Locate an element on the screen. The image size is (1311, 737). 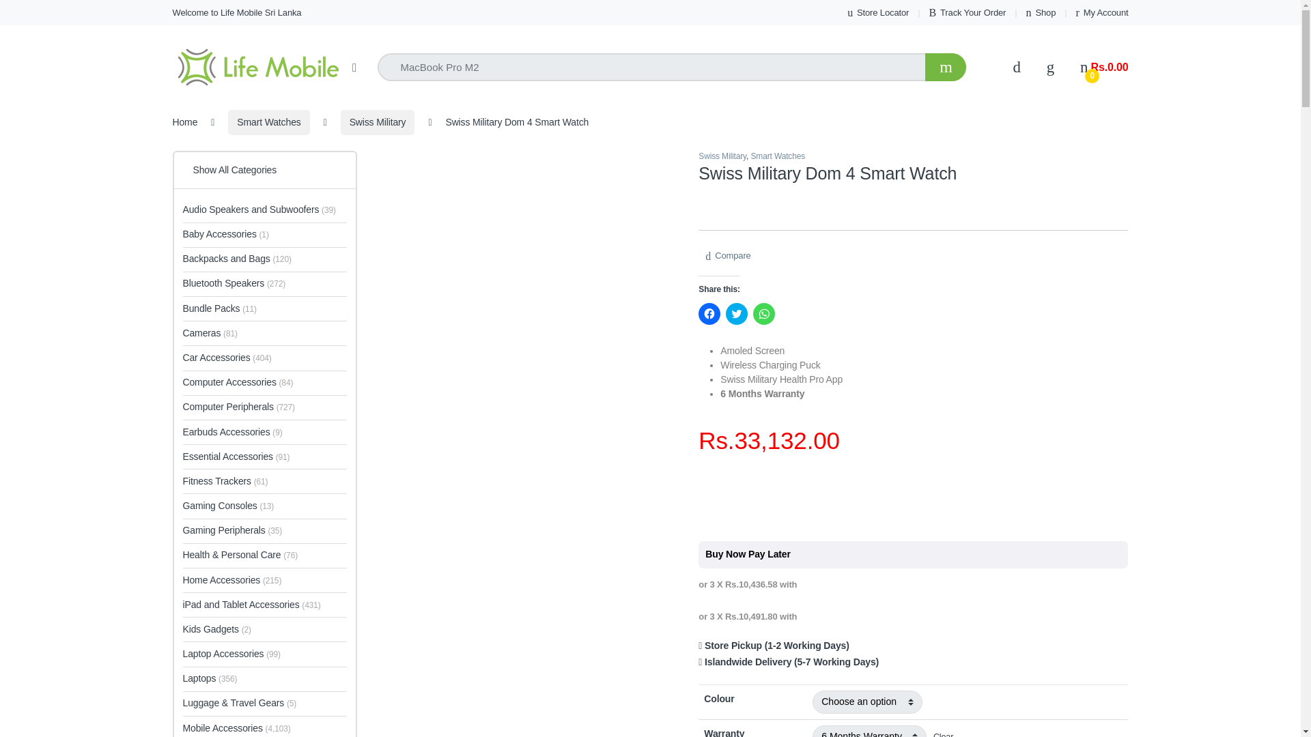
Welcome to Life Mobile Sri Lanka is located at coordinates (236, 12).